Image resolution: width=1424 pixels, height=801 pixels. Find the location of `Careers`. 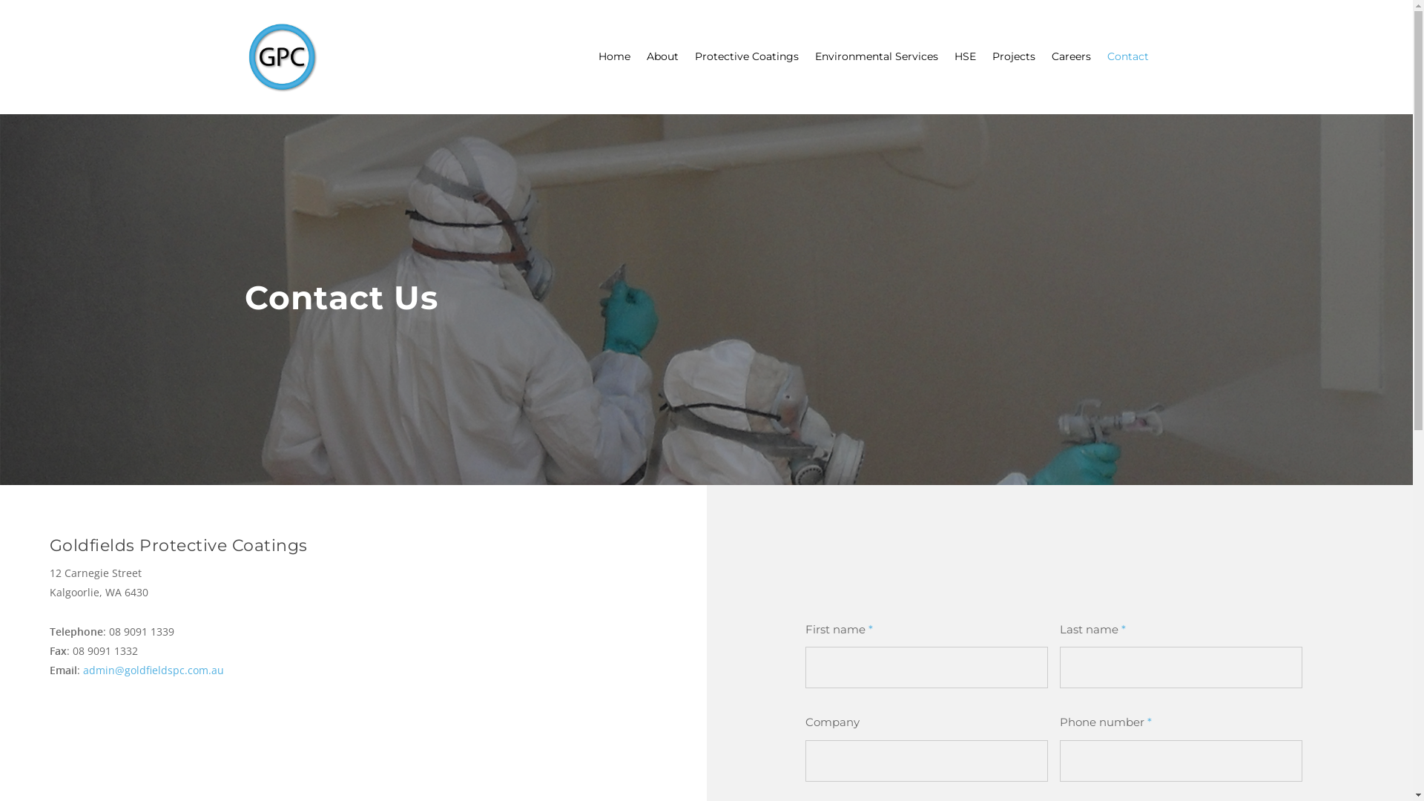

Careers is located at coordinates (1071, 67).